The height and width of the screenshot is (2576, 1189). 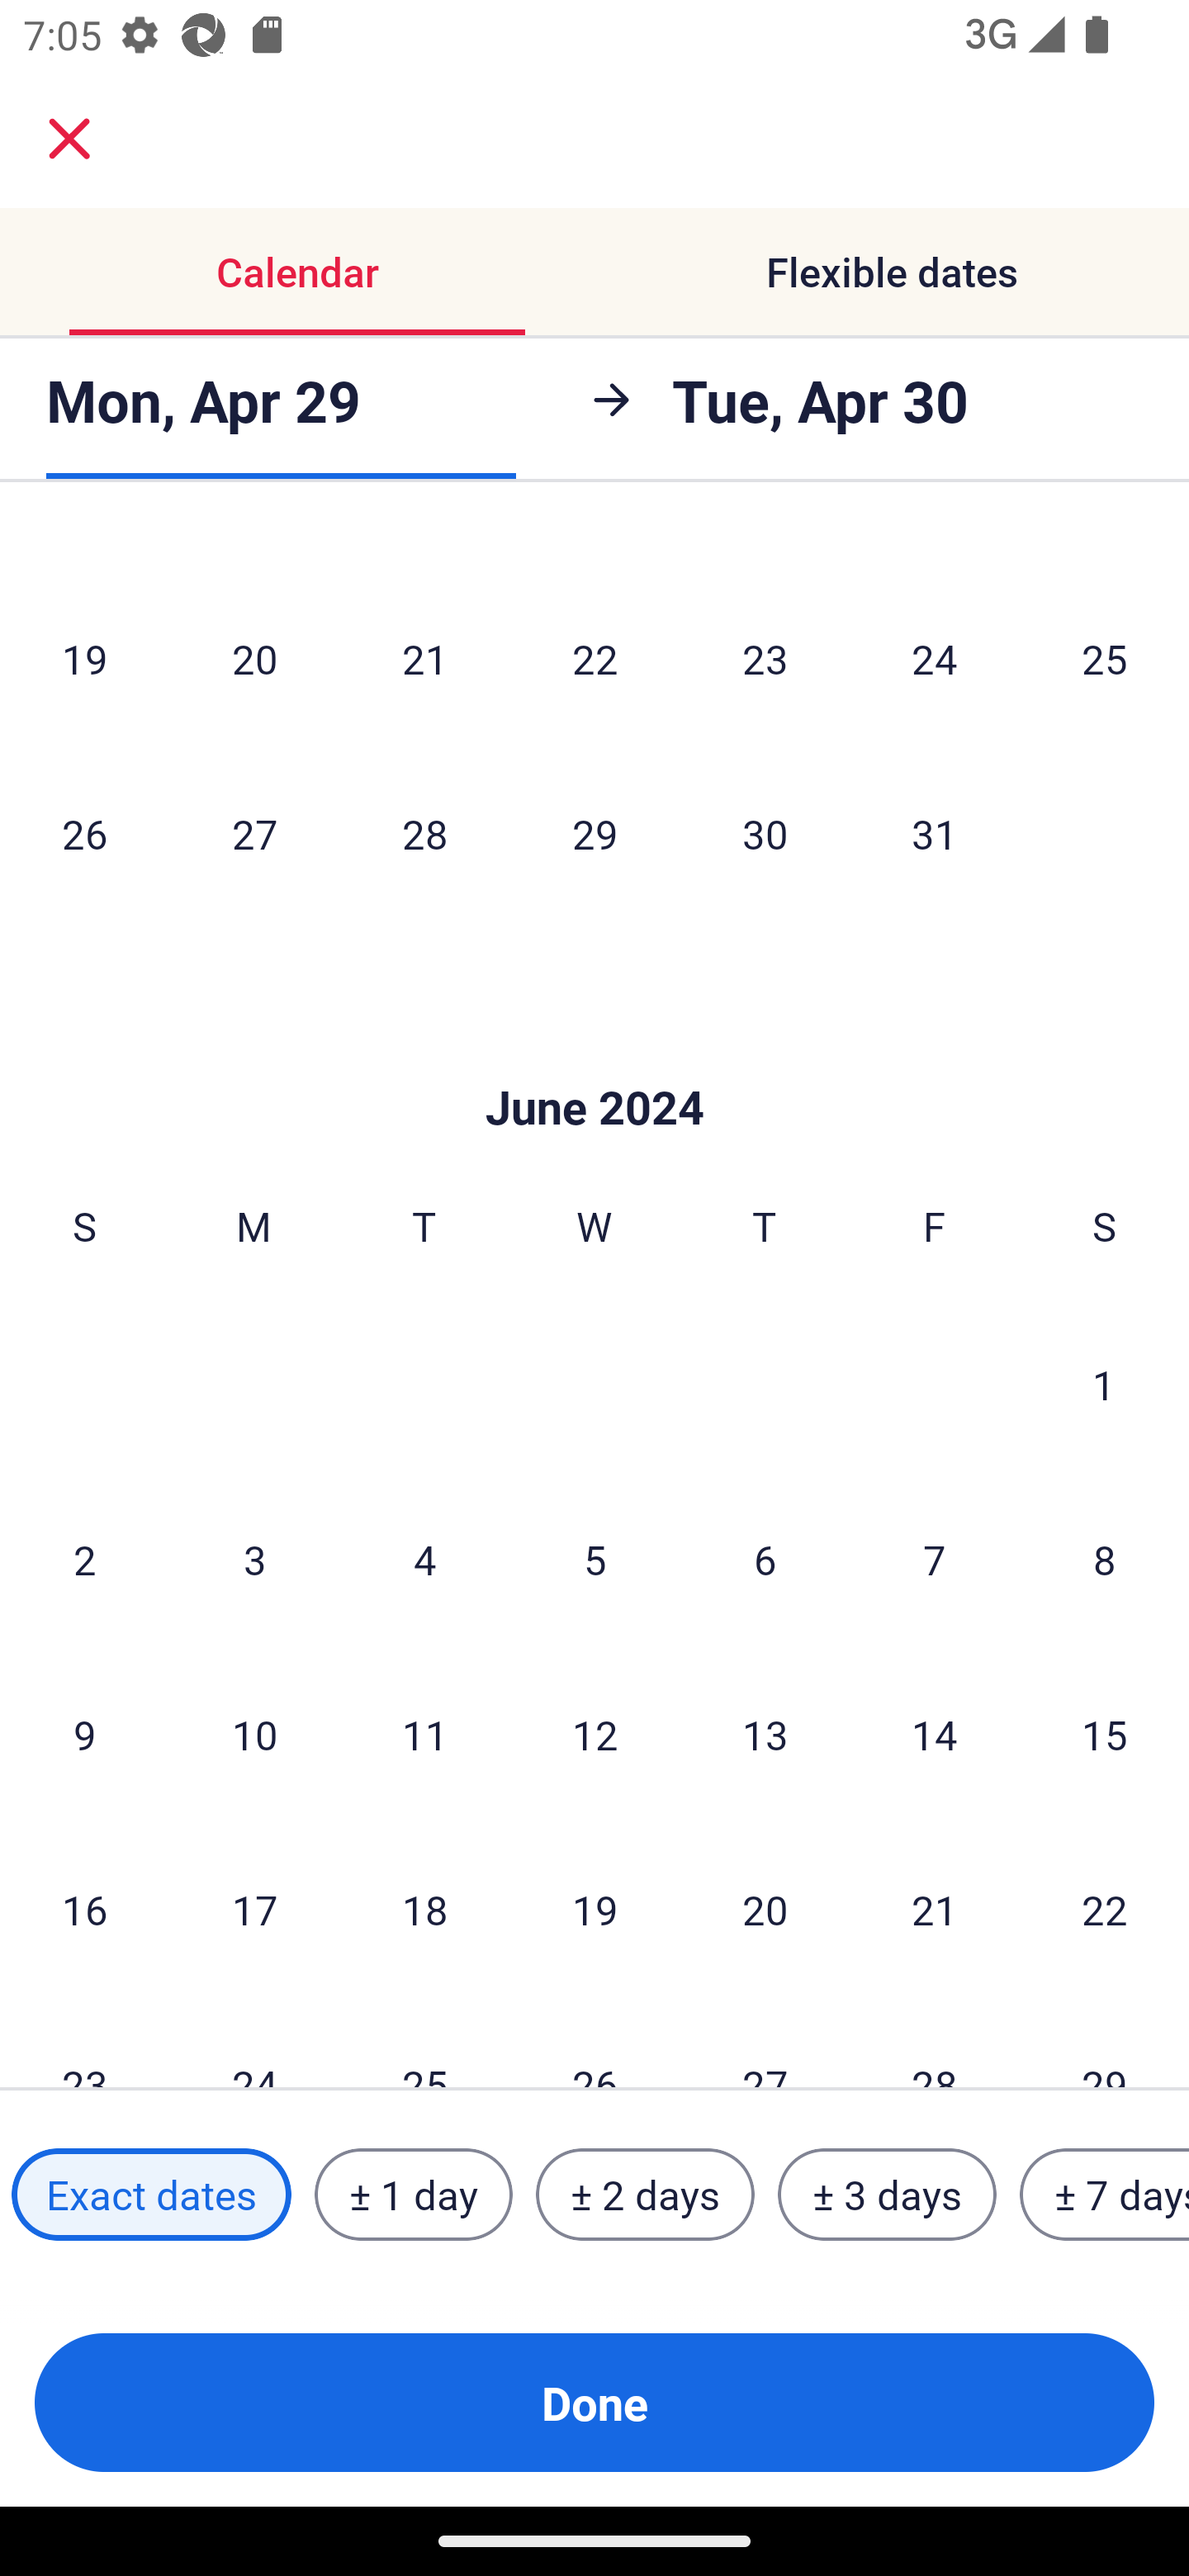 I want to click on 14 Friday, June 14, 2024, so click(x=935, y=1733).